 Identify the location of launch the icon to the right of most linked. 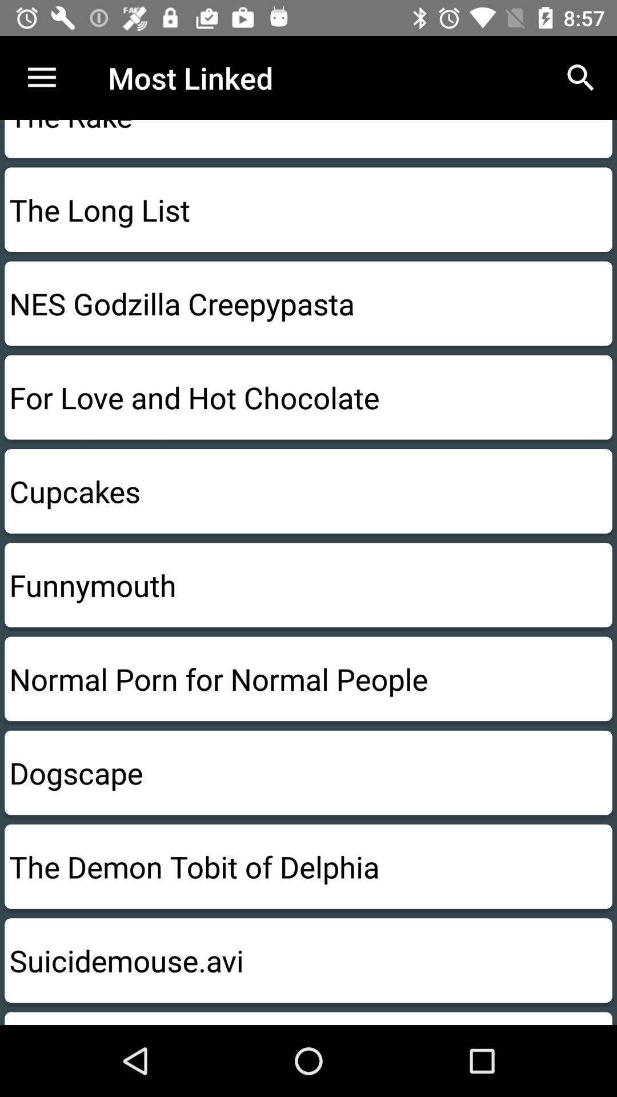
(580, 78).